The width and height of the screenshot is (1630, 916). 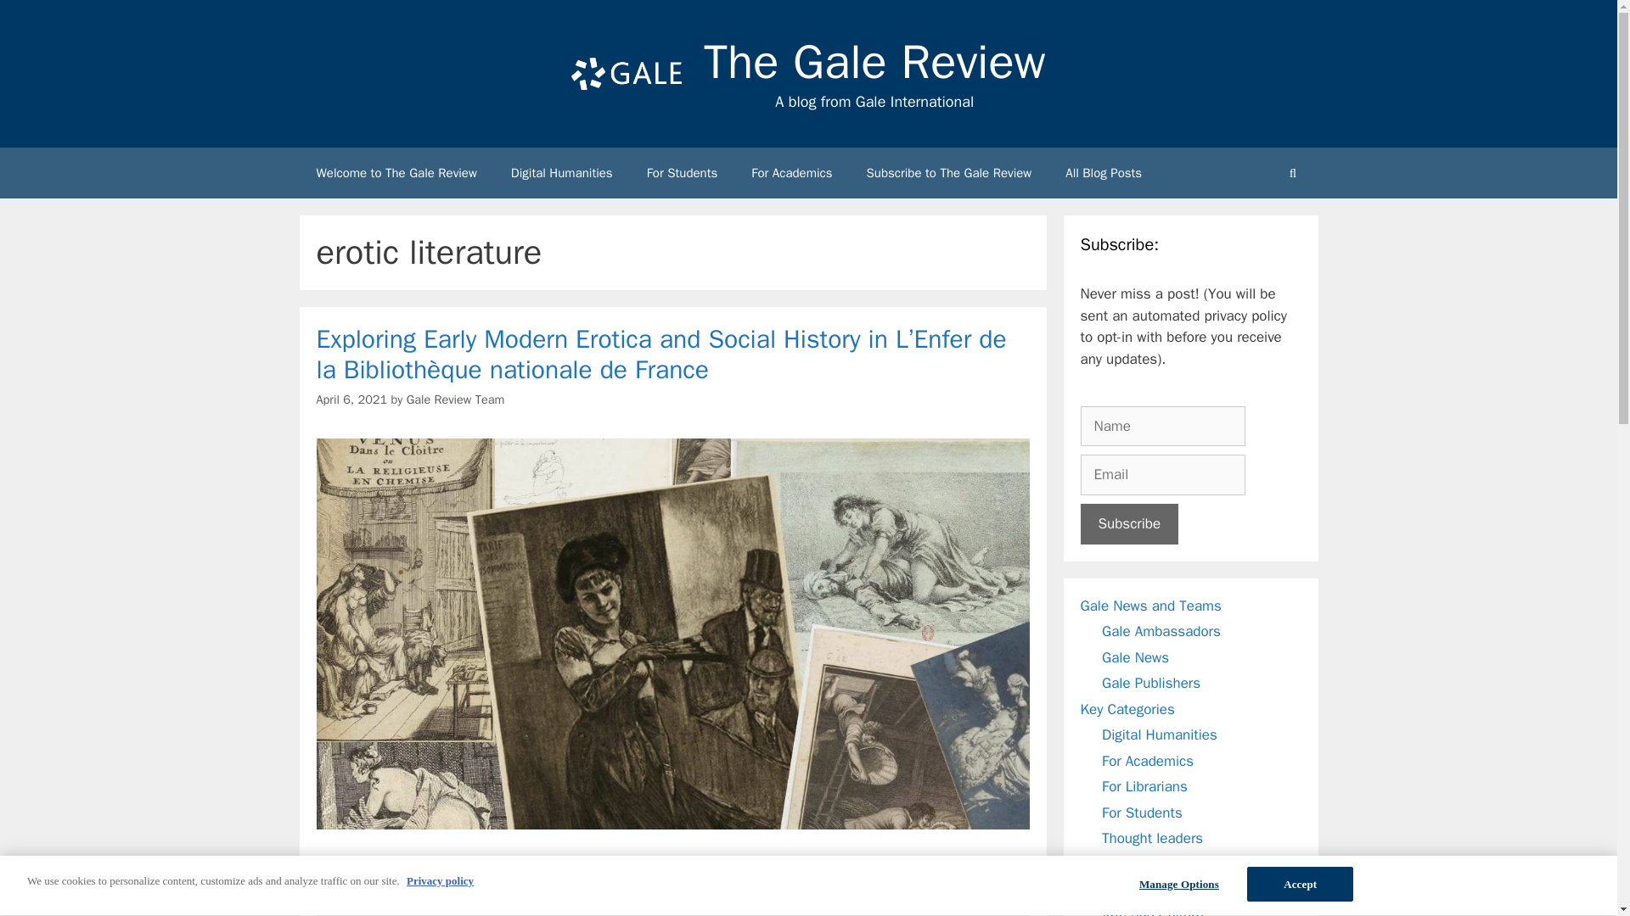 I want to click on The Gale Review, so click(x=874, y=62).